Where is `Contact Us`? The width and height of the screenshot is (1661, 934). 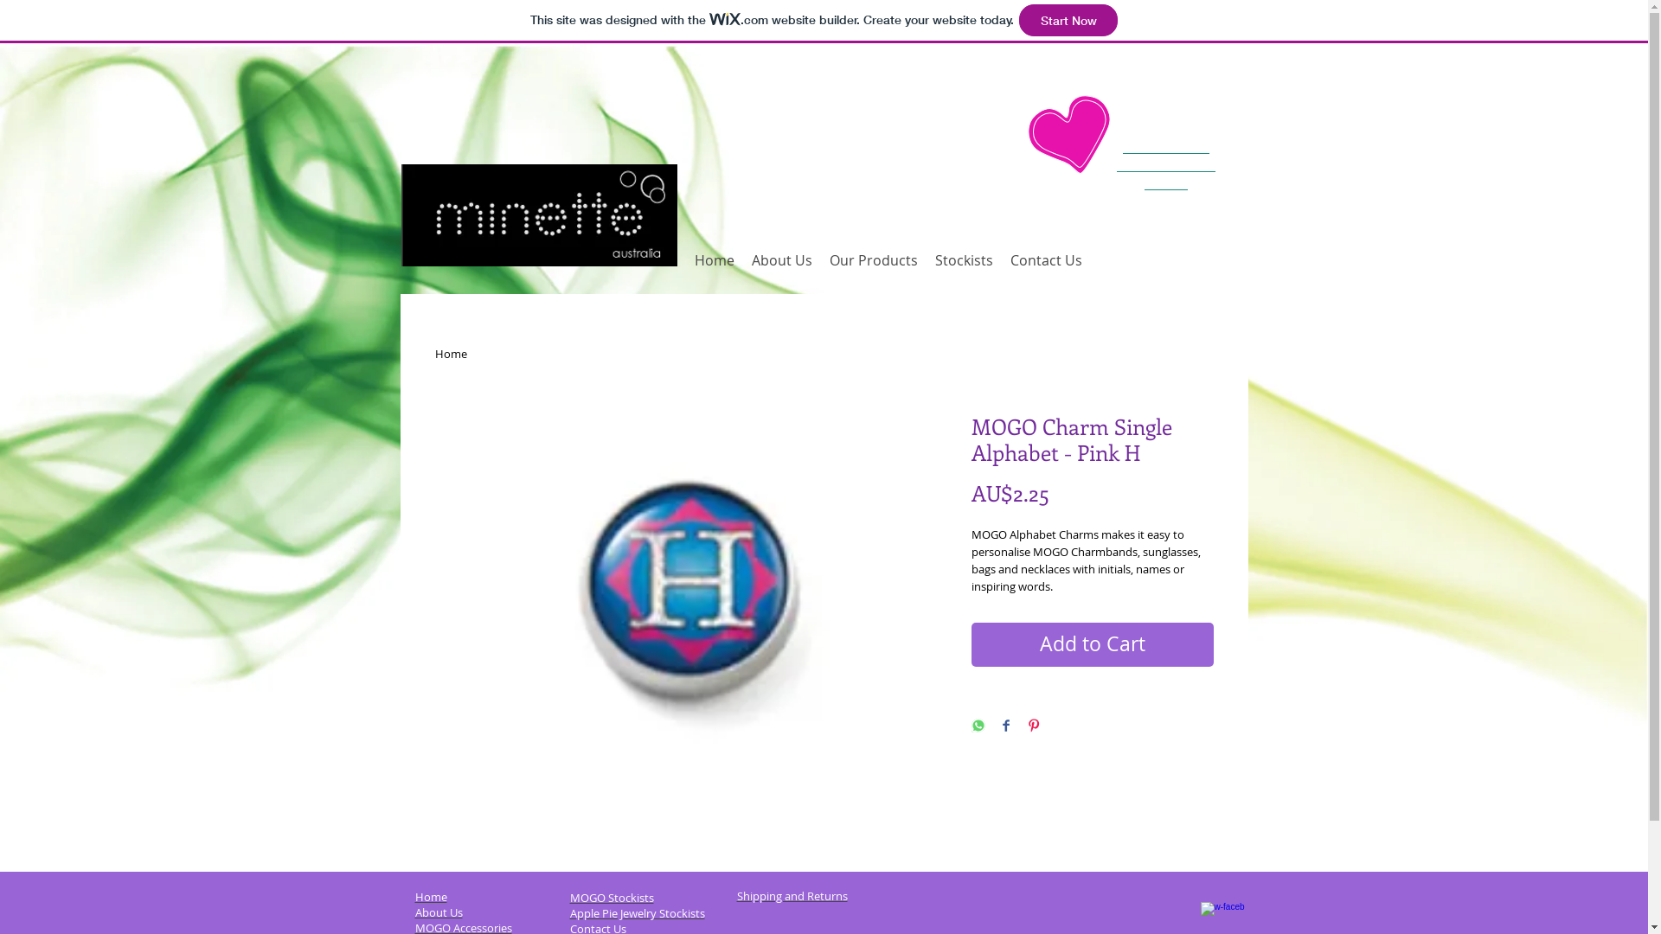 Contact Us is located at coordinates (1047, 260).